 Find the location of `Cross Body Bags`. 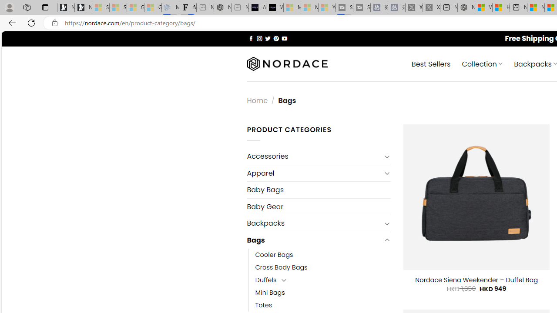

Cross Body Bags is located at coordinates (323, 267).